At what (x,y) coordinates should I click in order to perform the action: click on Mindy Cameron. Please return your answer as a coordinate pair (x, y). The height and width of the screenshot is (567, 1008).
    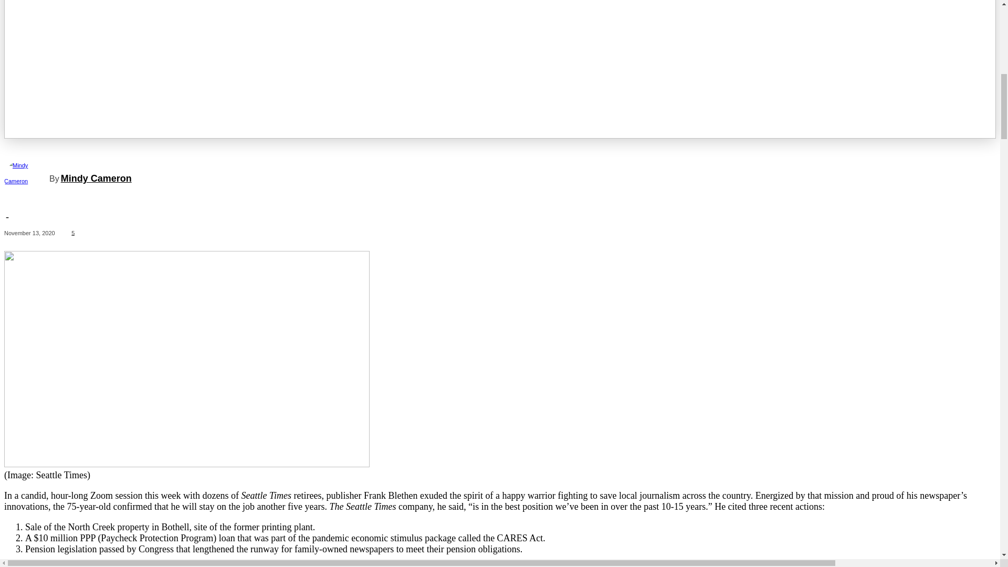
    Looking at the image, I should click on (26, 178).